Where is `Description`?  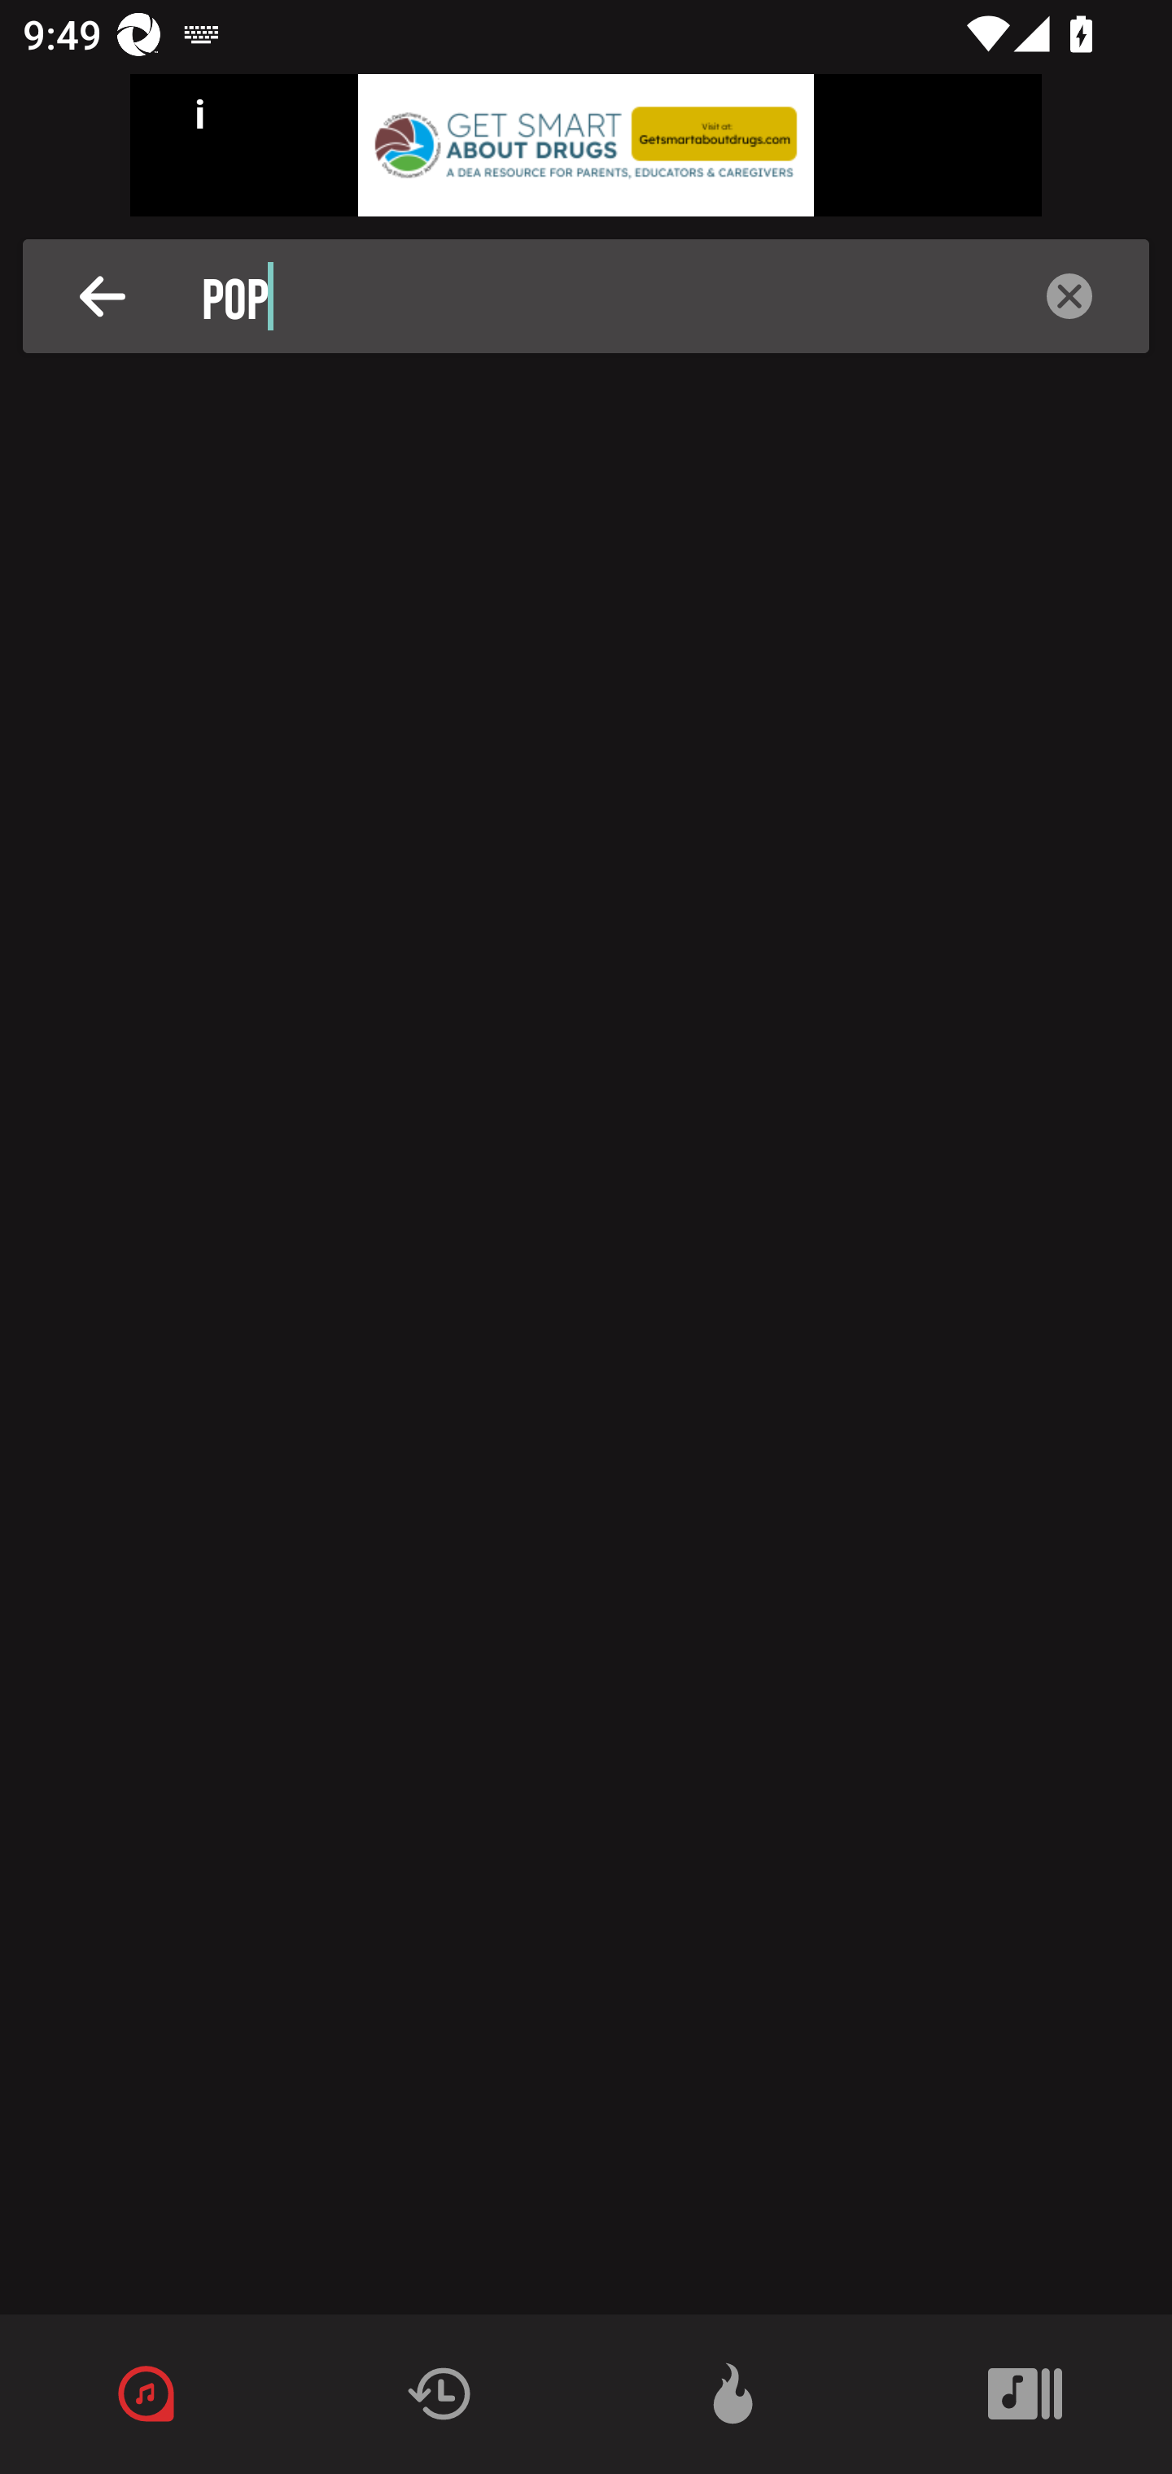 Description is located at coordinates (103, 296).